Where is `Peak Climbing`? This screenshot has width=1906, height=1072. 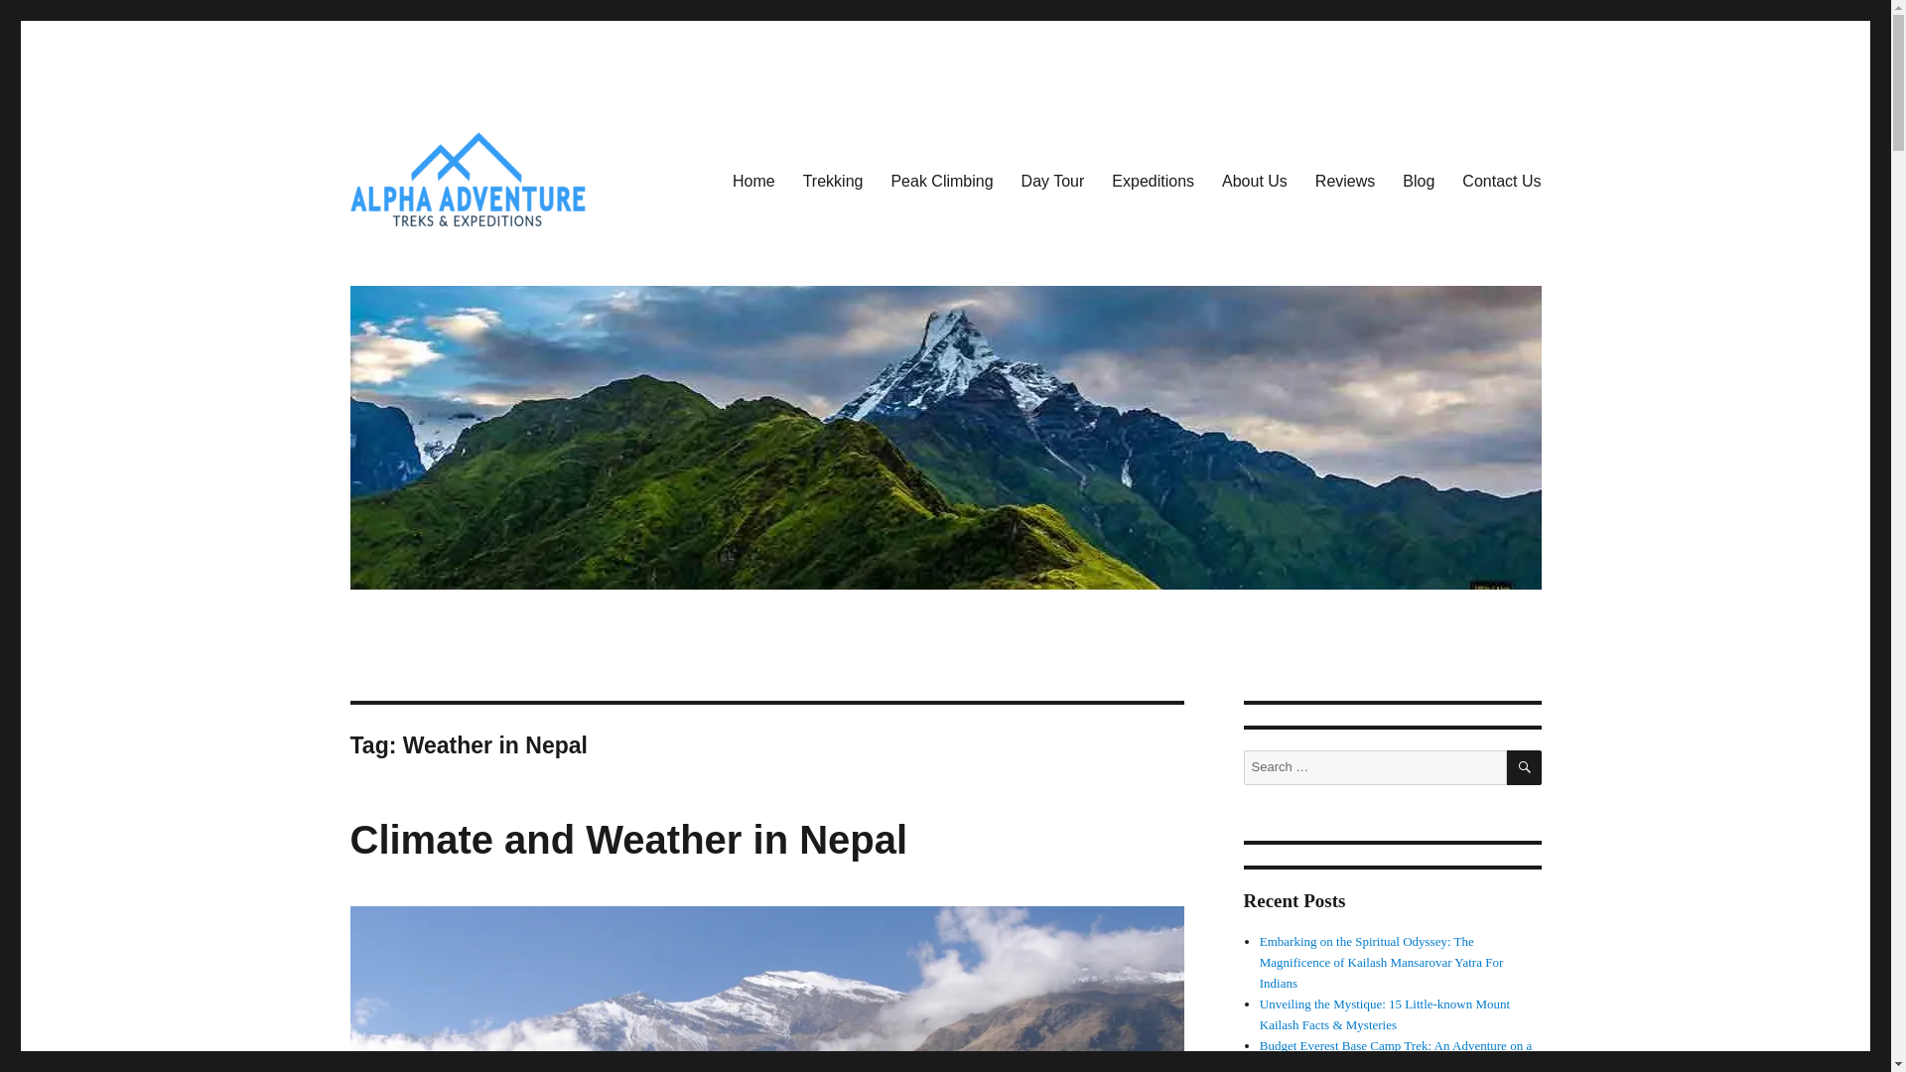
Peak Climbing is located at coordinates (941, 182).